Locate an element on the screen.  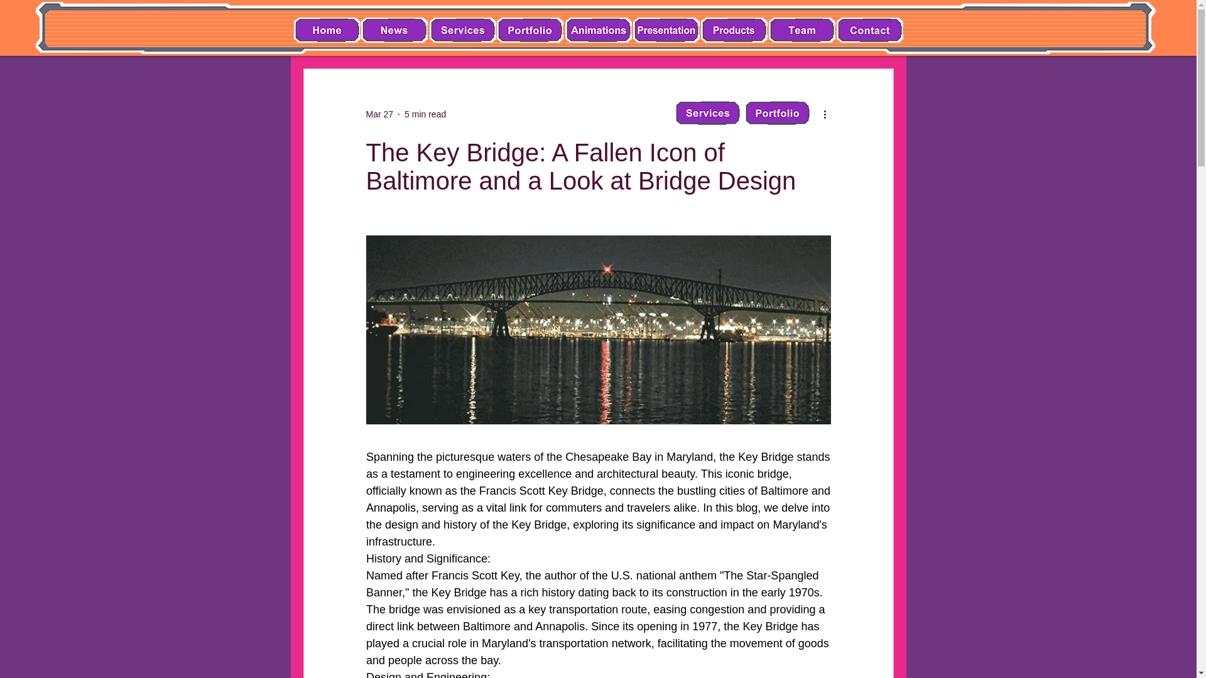
Animations is located at coordinates (599, 30).